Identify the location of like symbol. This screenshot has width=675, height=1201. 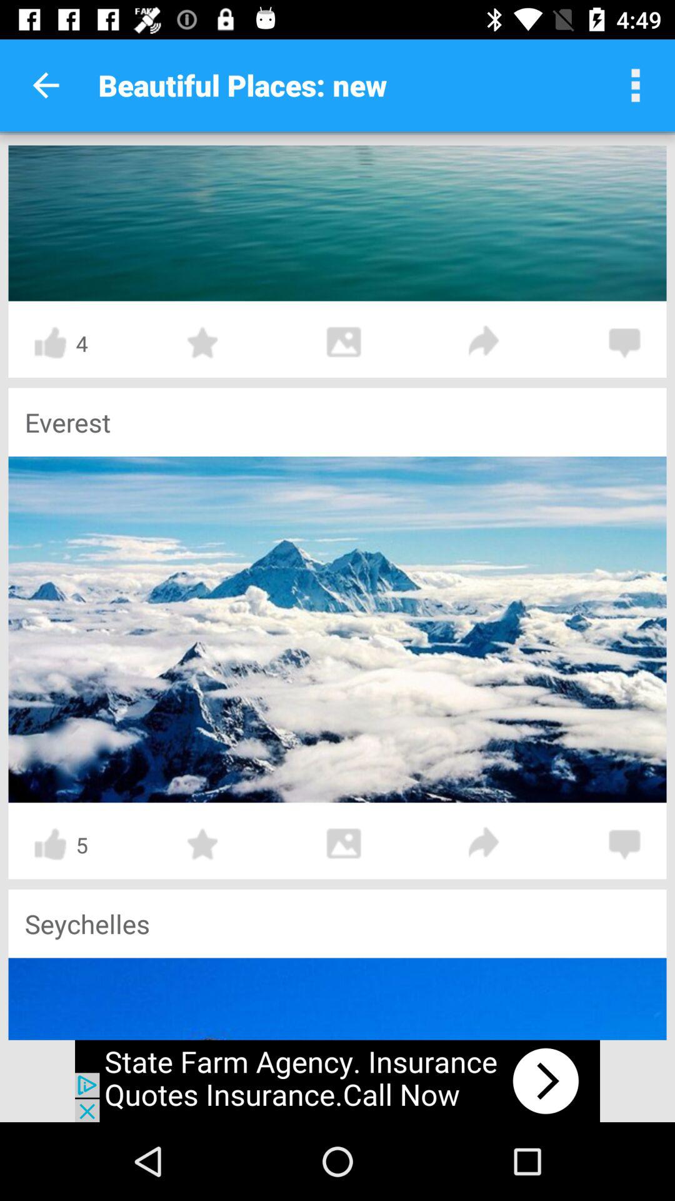
(50, 343).